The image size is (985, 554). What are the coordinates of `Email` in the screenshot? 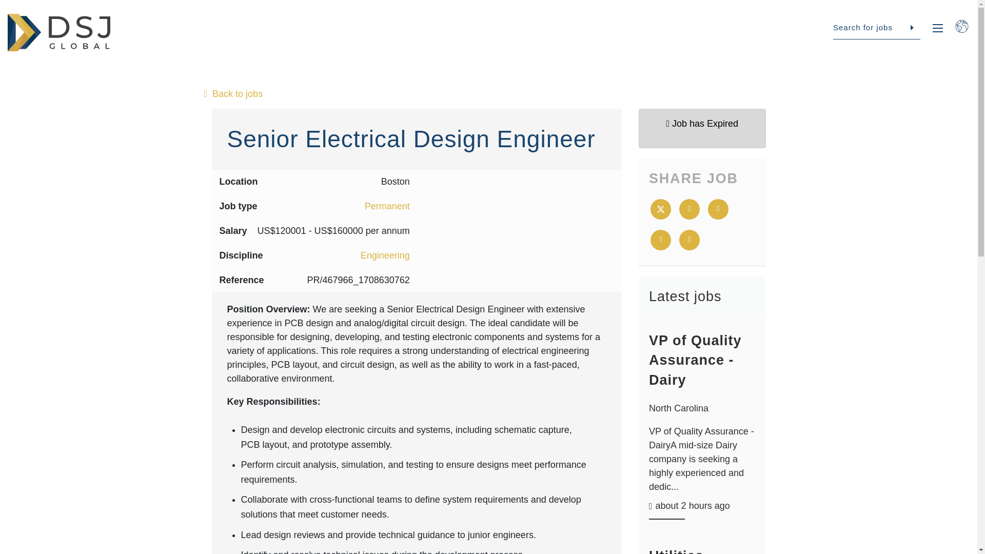 It's located at (660, 240).